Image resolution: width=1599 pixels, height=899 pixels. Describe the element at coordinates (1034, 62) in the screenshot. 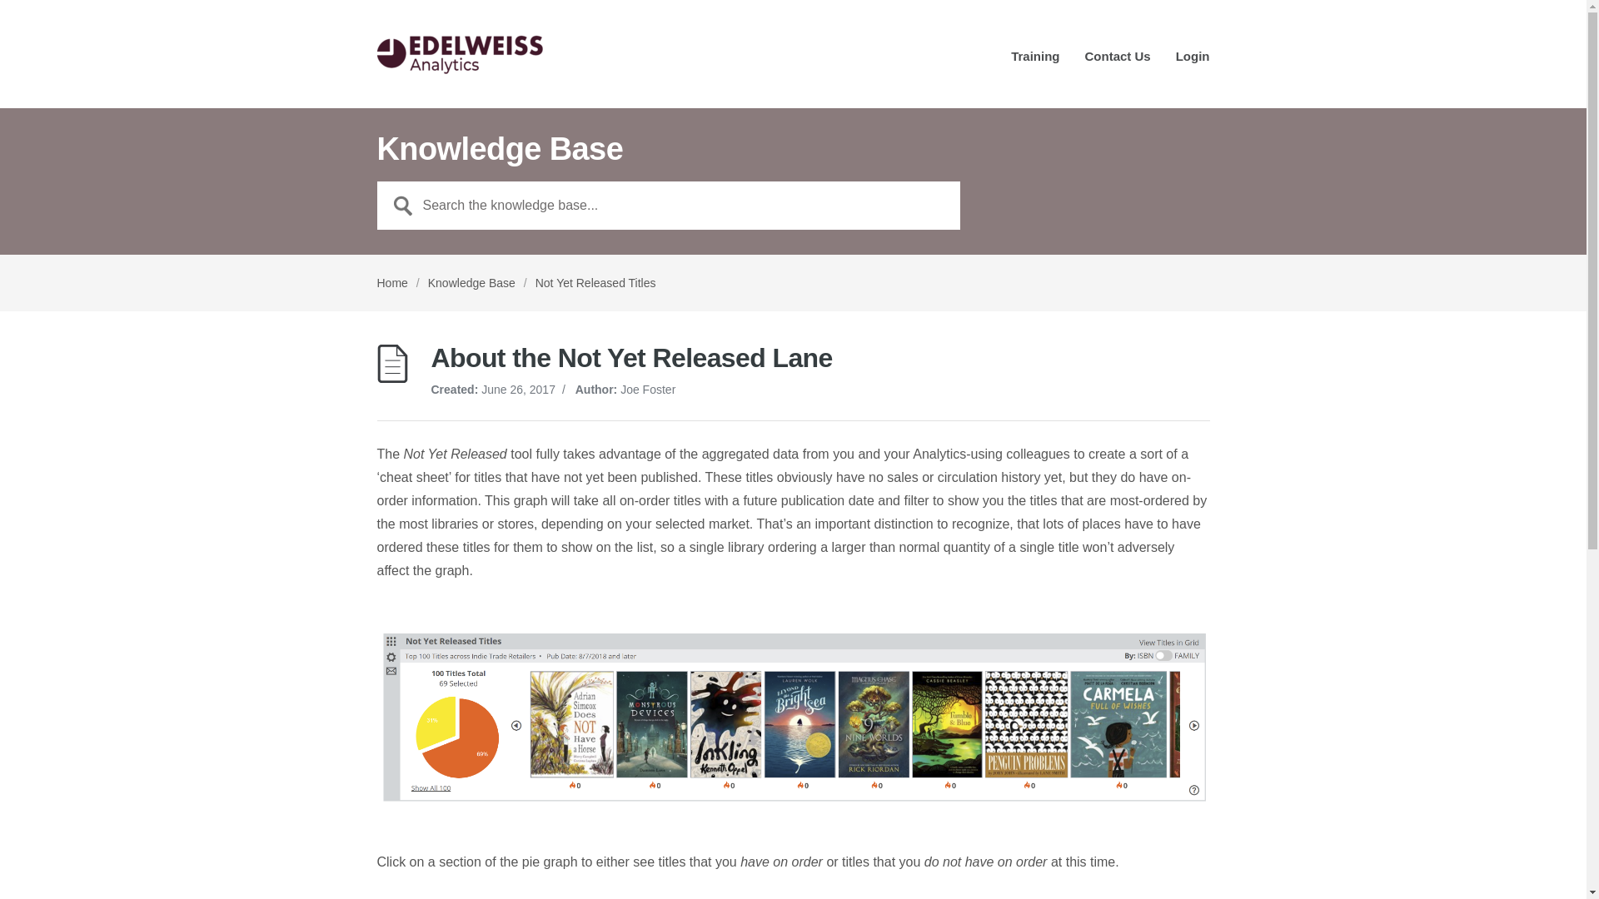

I see `Training` at that location.